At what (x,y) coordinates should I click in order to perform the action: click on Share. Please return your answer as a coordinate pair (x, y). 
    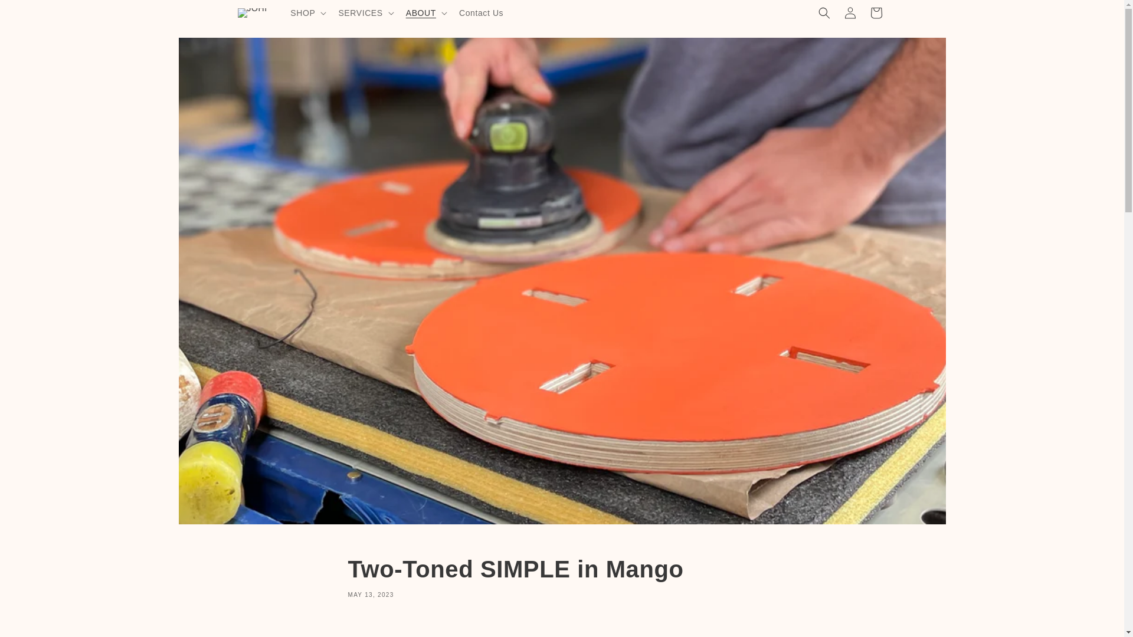
    Looking at the image, I should click on (562, 576).